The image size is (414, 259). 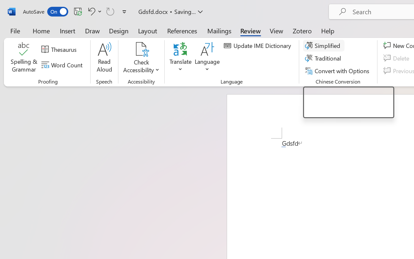 What do you see at coordinates (141, 49) in the screenshot?
I see `Check Accessibility` at bounding box center [141, 49].